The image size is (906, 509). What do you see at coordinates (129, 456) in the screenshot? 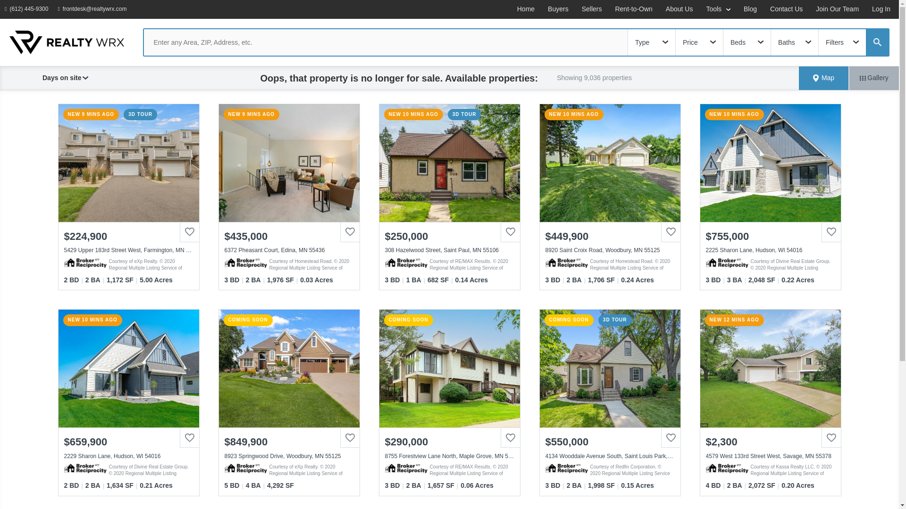
I see `2229 Sharon Lane, Hudson, WI 54016` at bounding box center [129, 456].